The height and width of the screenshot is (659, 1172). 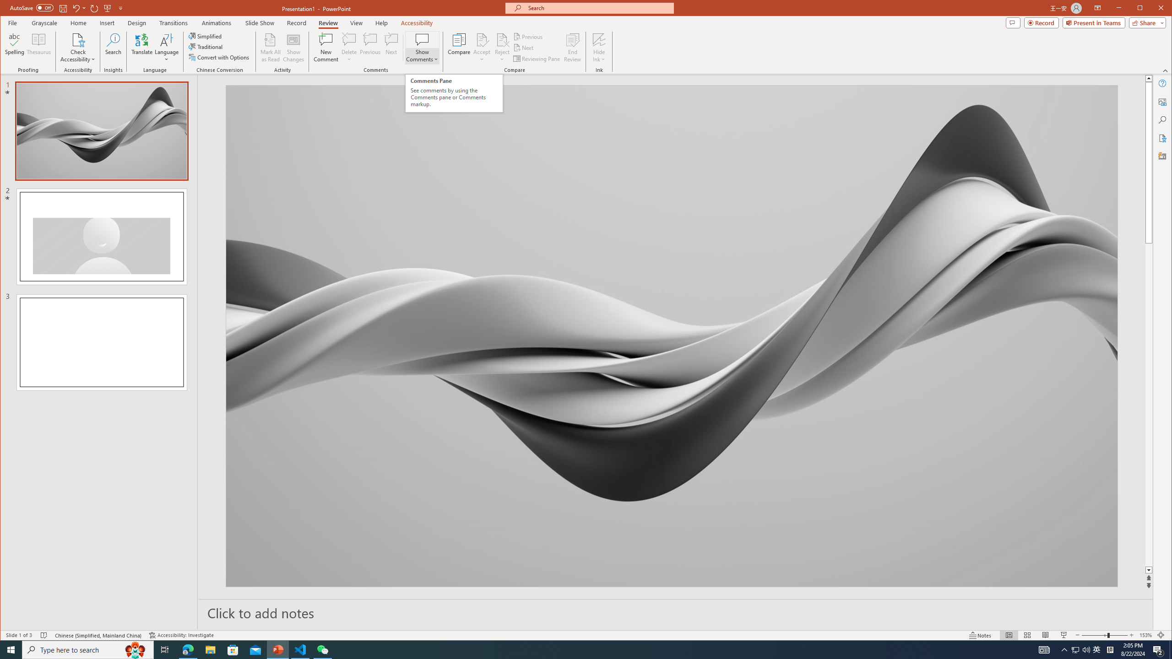 What do you see at coordinates (502, 39) in the screenshot?
I see `Reject Change` at bounding box center [502, 39].